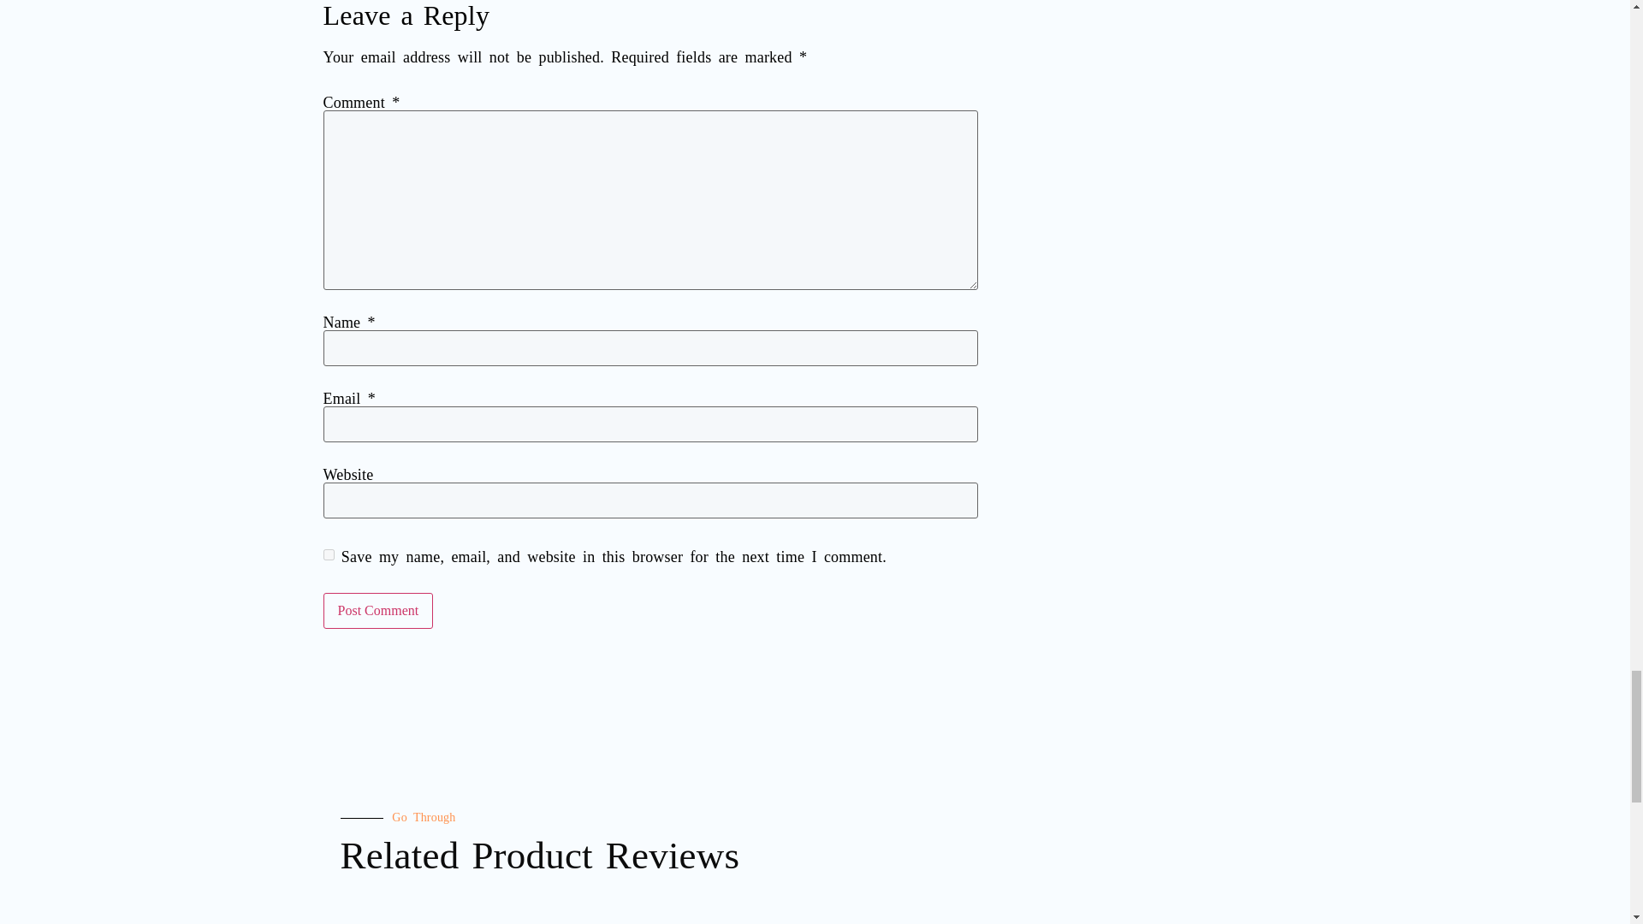 The height and width of the screenshot is (924, 1643). What do you see at coordinates (378, 611) in the screenshot?
I see `Post Comment` at bounding box center [378, 611].